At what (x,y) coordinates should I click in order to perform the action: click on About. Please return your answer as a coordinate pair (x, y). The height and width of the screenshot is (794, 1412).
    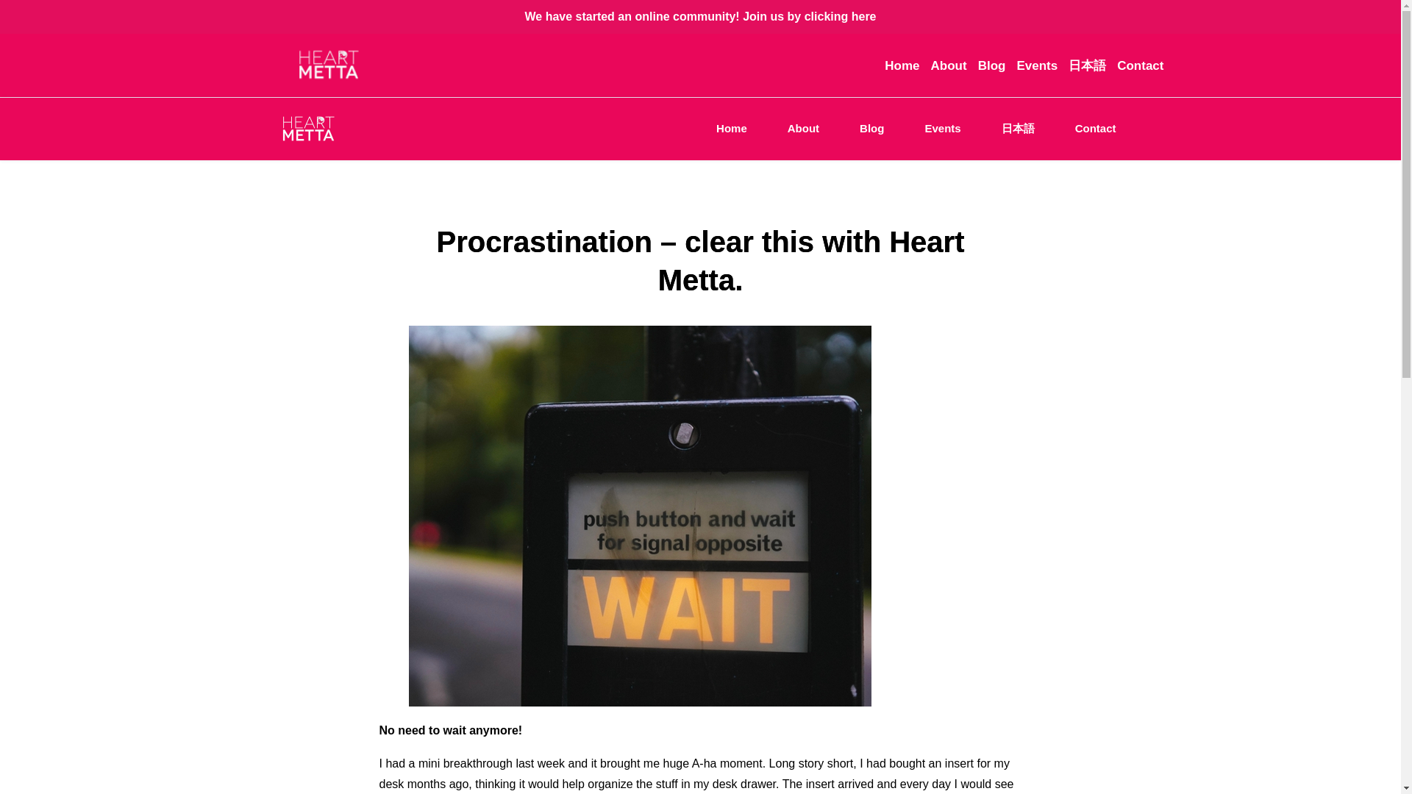
    Looking at the image, I should click on (949, 65).